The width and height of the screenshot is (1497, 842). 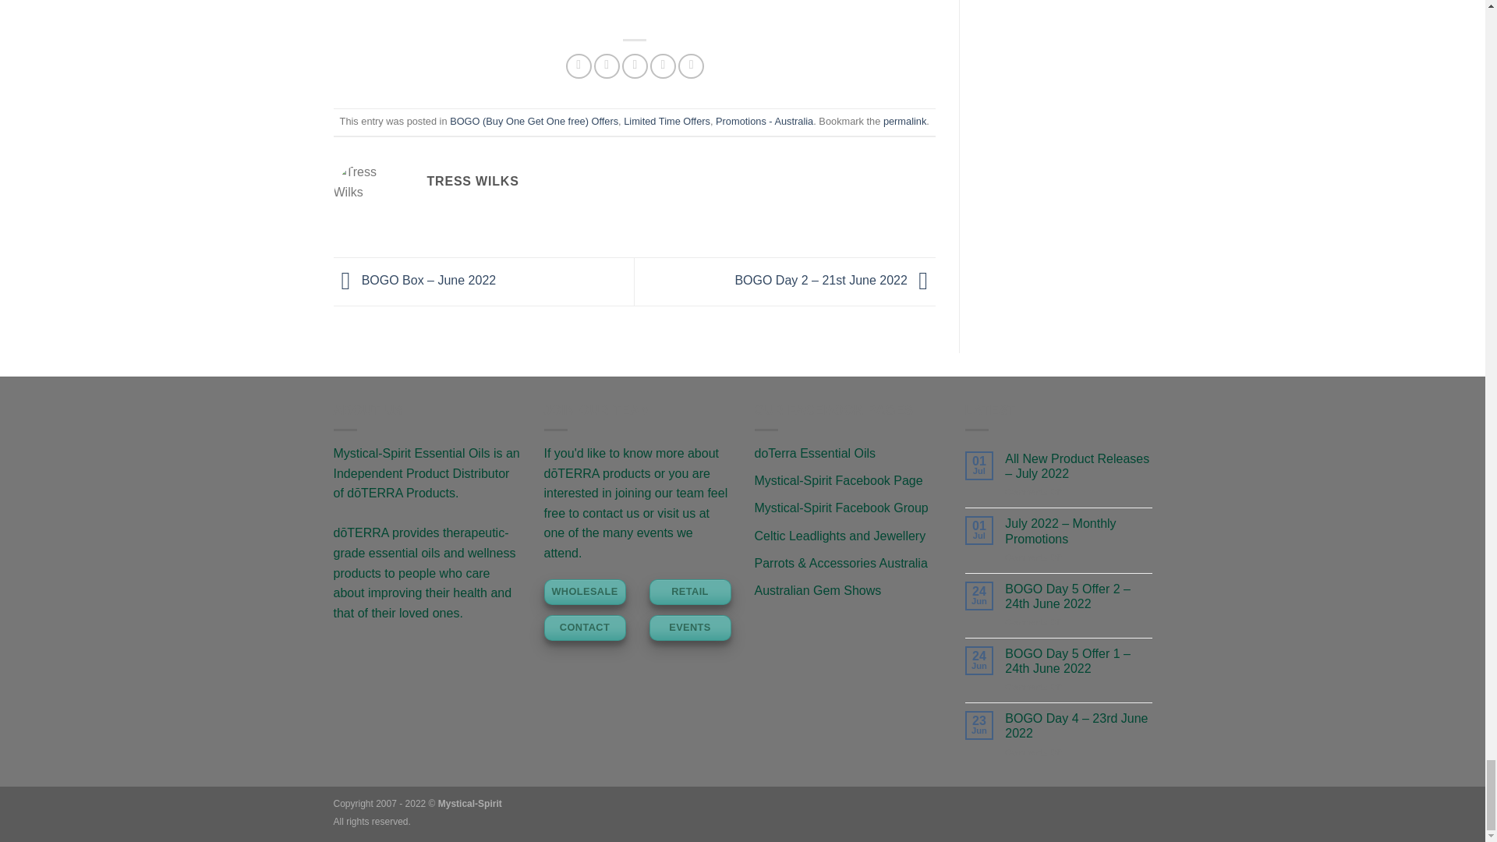 I want to click on Email to a Friend, so click(x=635, y=66).